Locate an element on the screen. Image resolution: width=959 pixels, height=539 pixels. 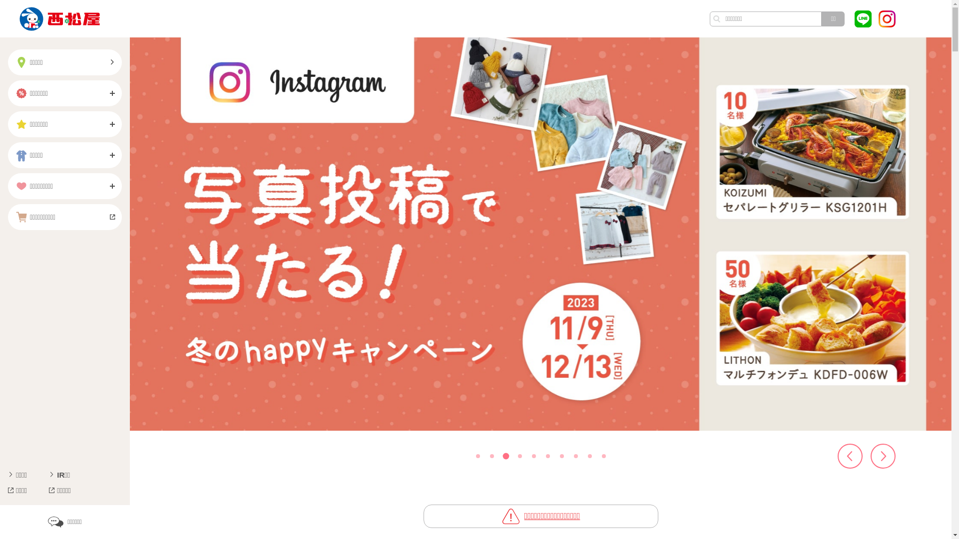
7 is located at coordinates (561, 456).